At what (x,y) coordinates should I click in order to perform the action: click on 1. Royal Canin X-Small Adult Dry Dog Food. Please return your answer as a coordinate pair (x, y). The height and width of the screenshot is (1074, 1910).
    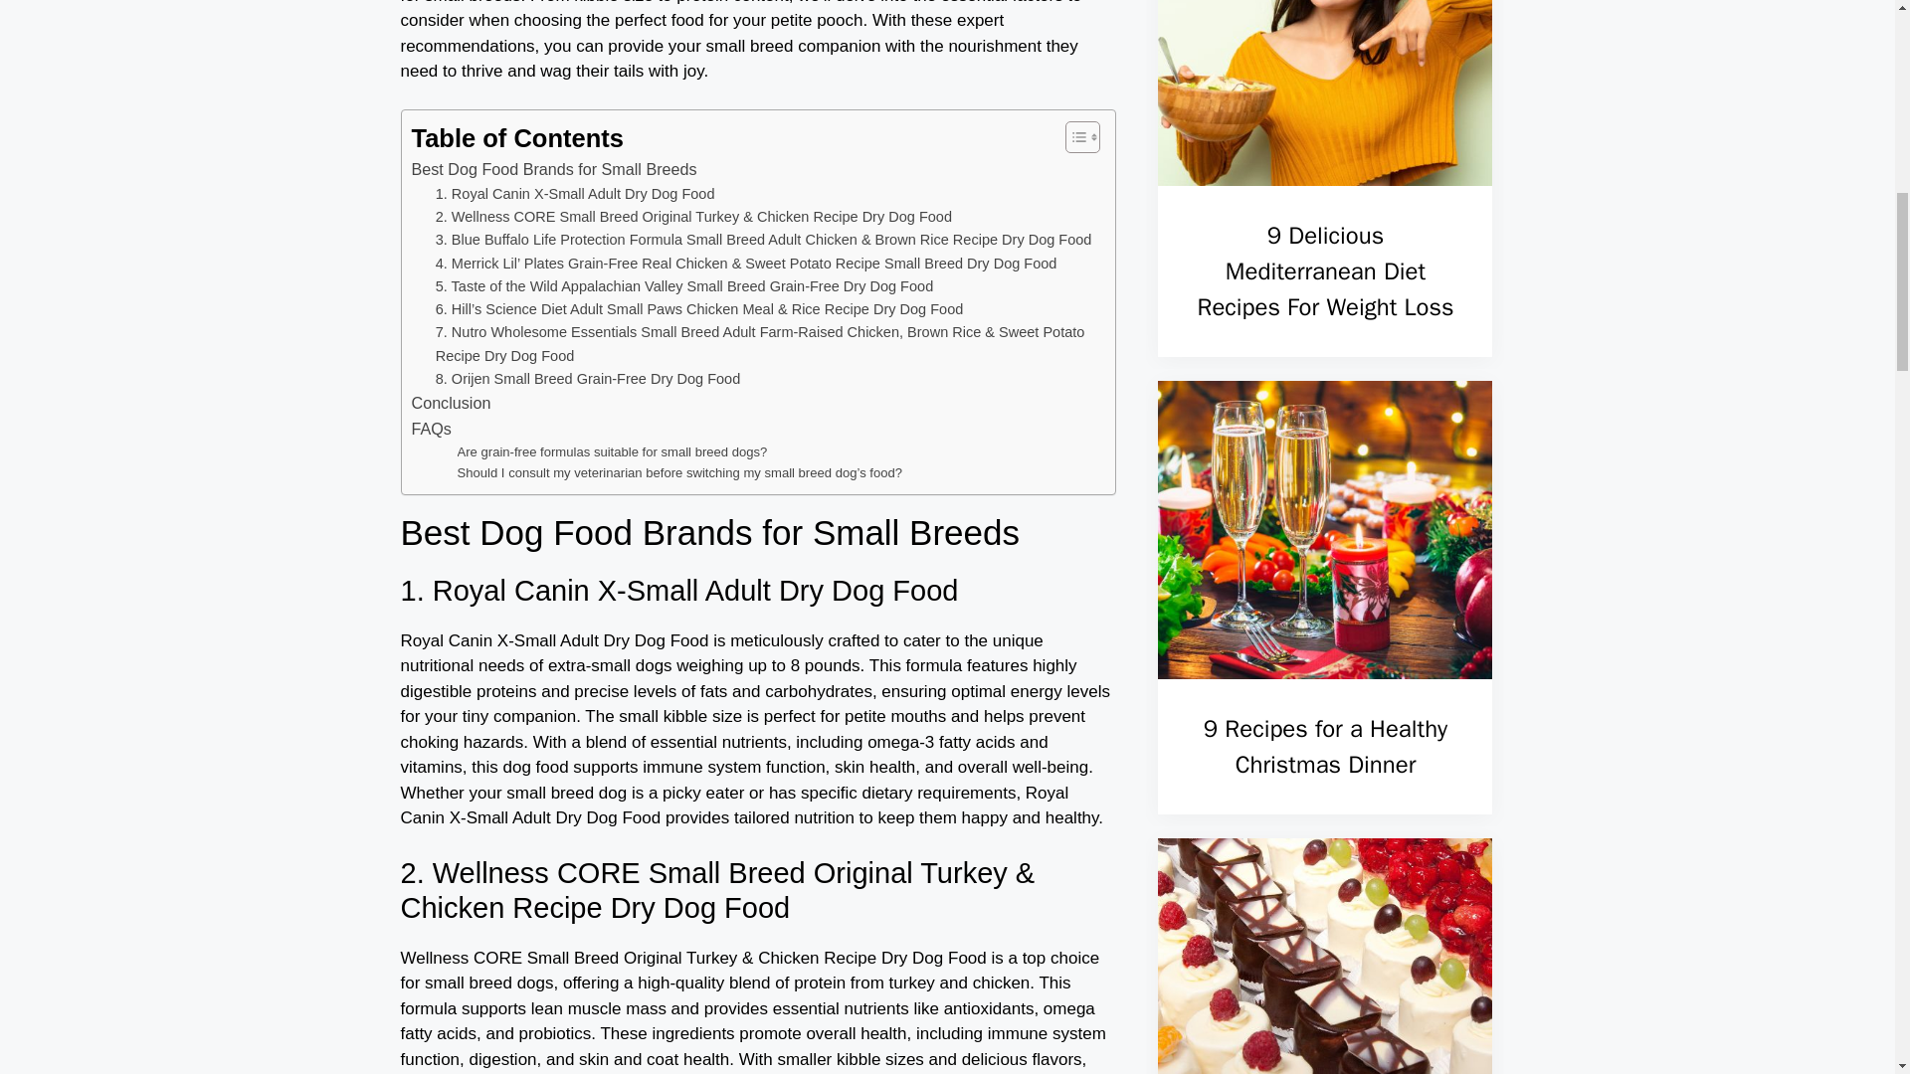
    Looking at the image, I should click on (575, 194).